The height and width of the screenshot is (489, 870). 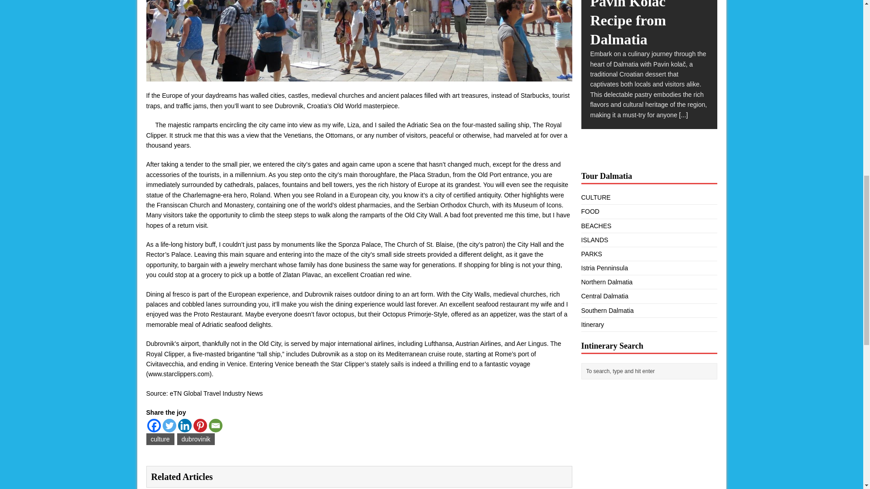 What do you see at coordinates (153, 425) in the screenshot?
I see `Facebook` at bounding box center [153, 425].